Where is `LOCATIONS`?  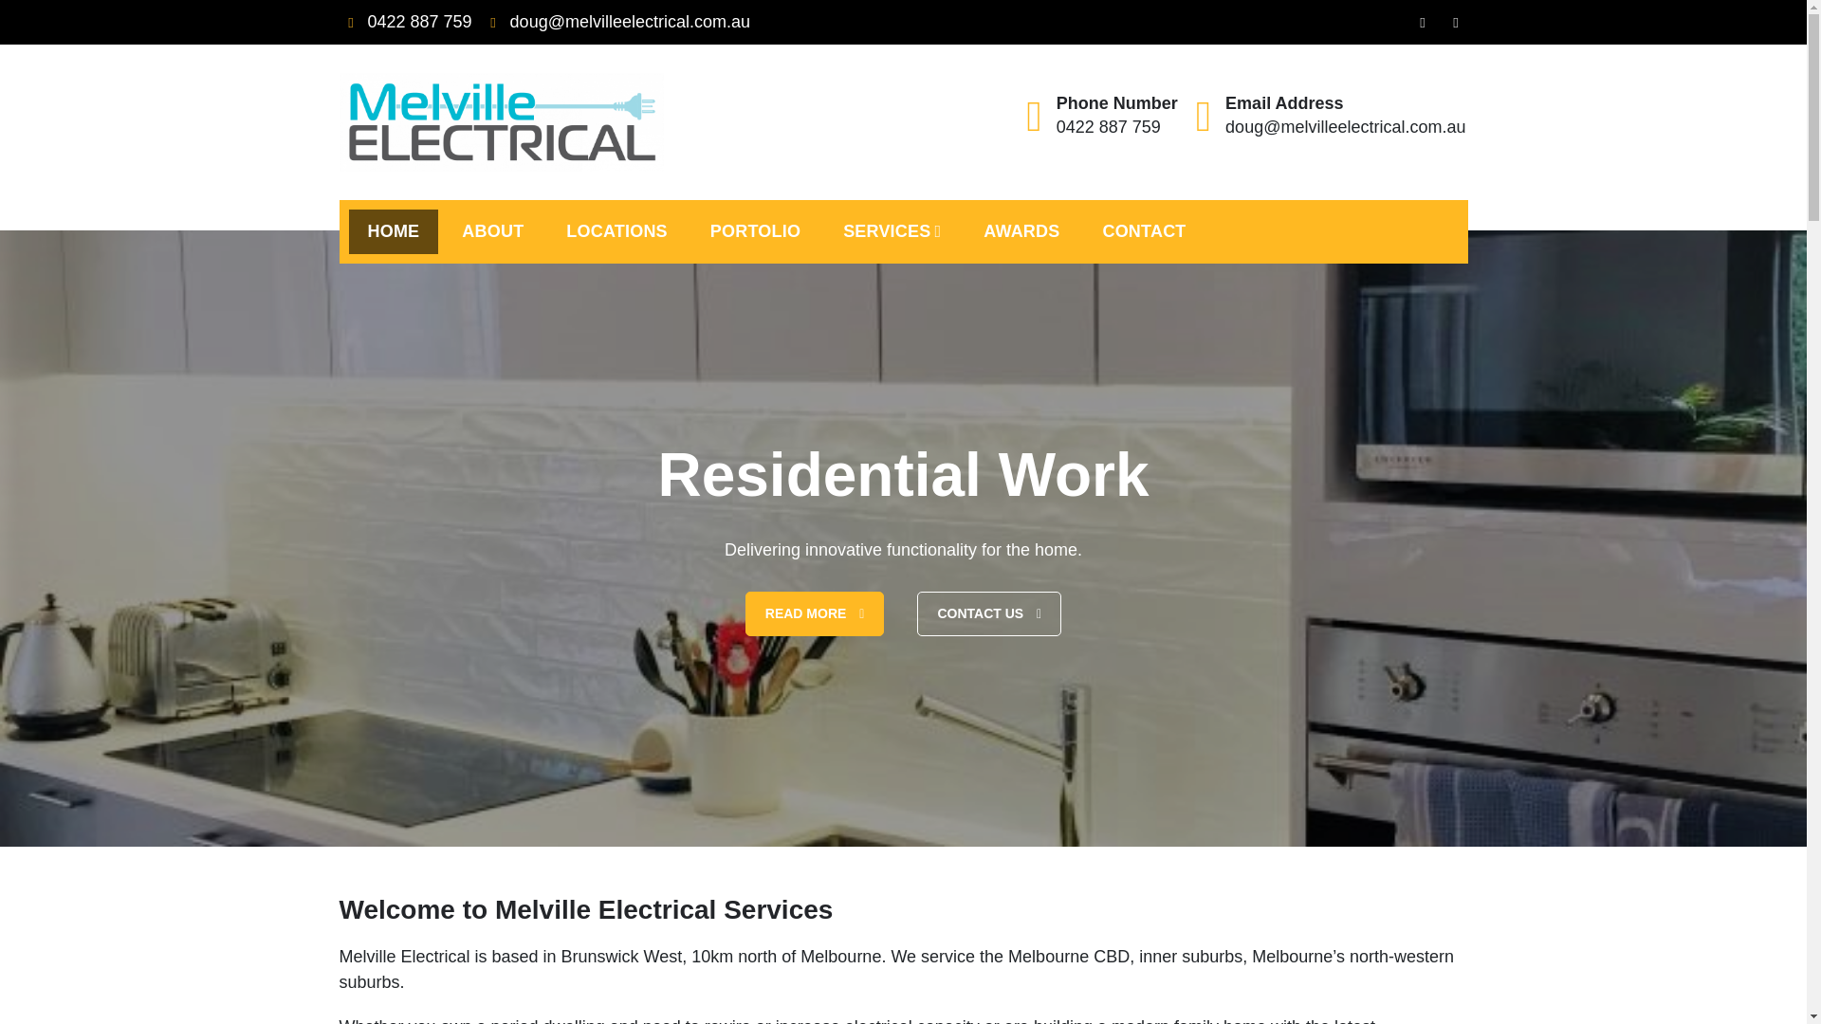
LOCATIONS is located at coordinates (616, 231).